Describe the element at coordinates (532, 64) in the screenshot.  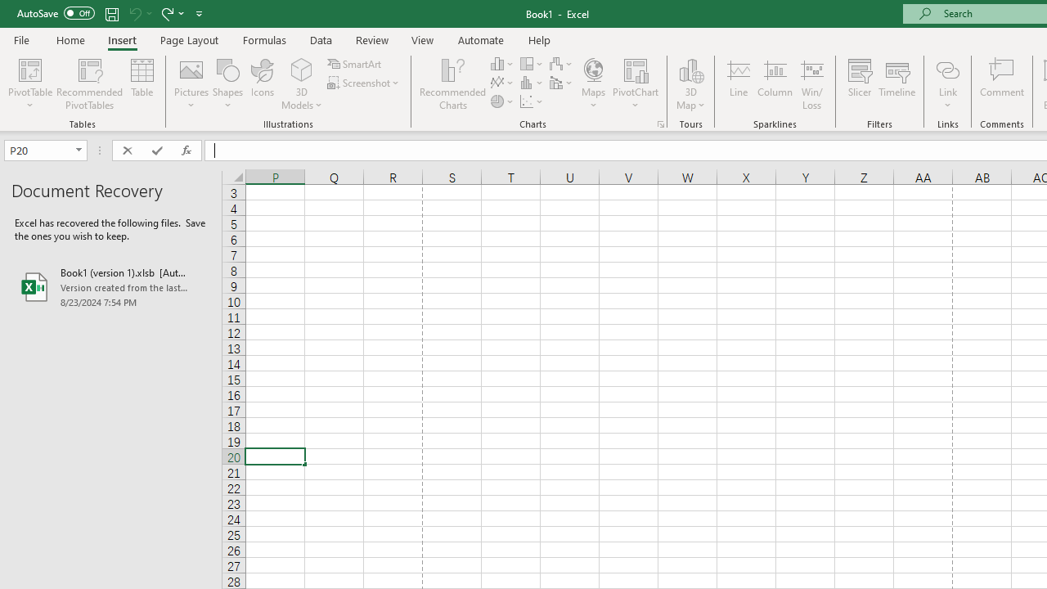
I see `Insert Hierarchy Chart` at that location.